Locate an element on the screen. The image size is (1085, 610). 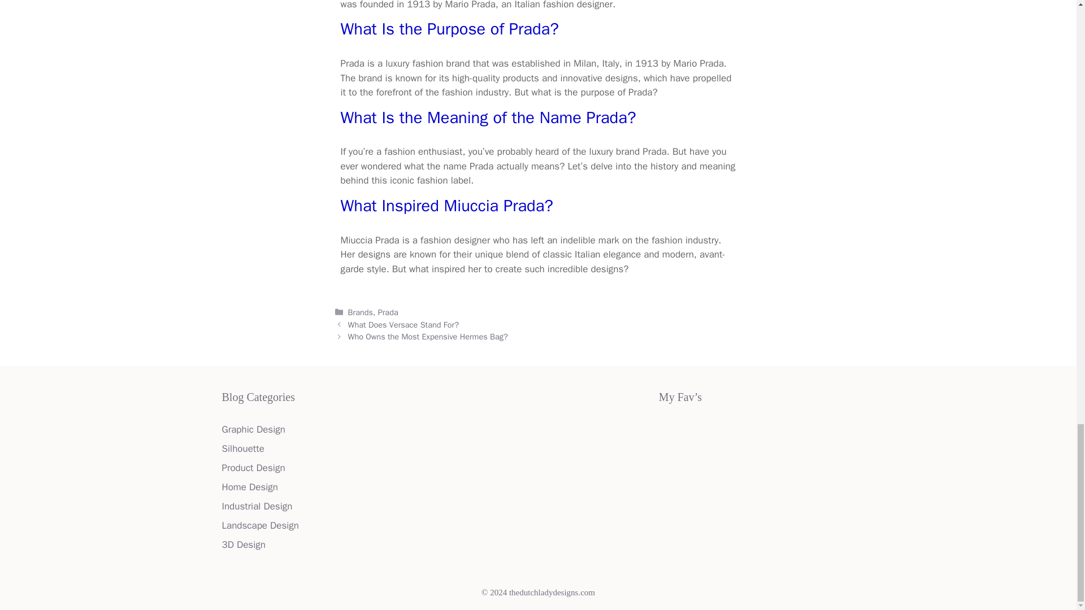
Prada is located at coordinates (388, 312).